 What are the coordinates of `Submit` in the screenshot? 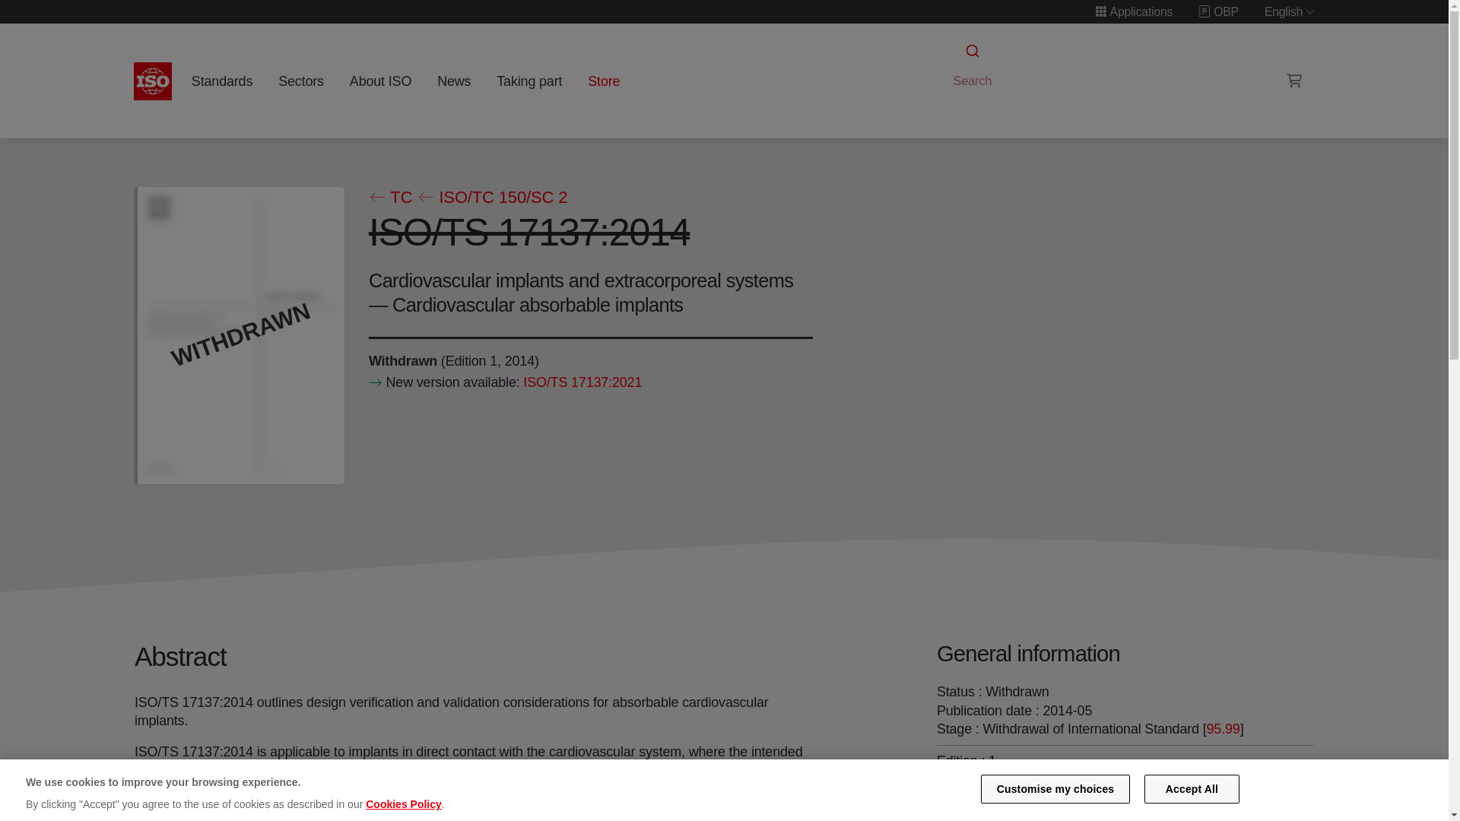 It's located at (971, 51).